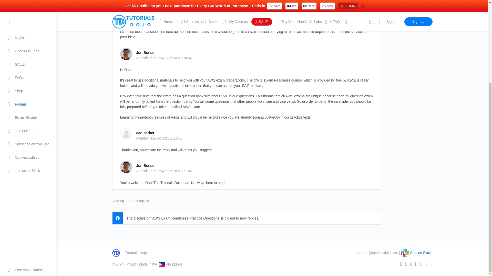 The height and width of the screenshot is (276, 492). I want to click on Join Our Team!, so click(28, 15).